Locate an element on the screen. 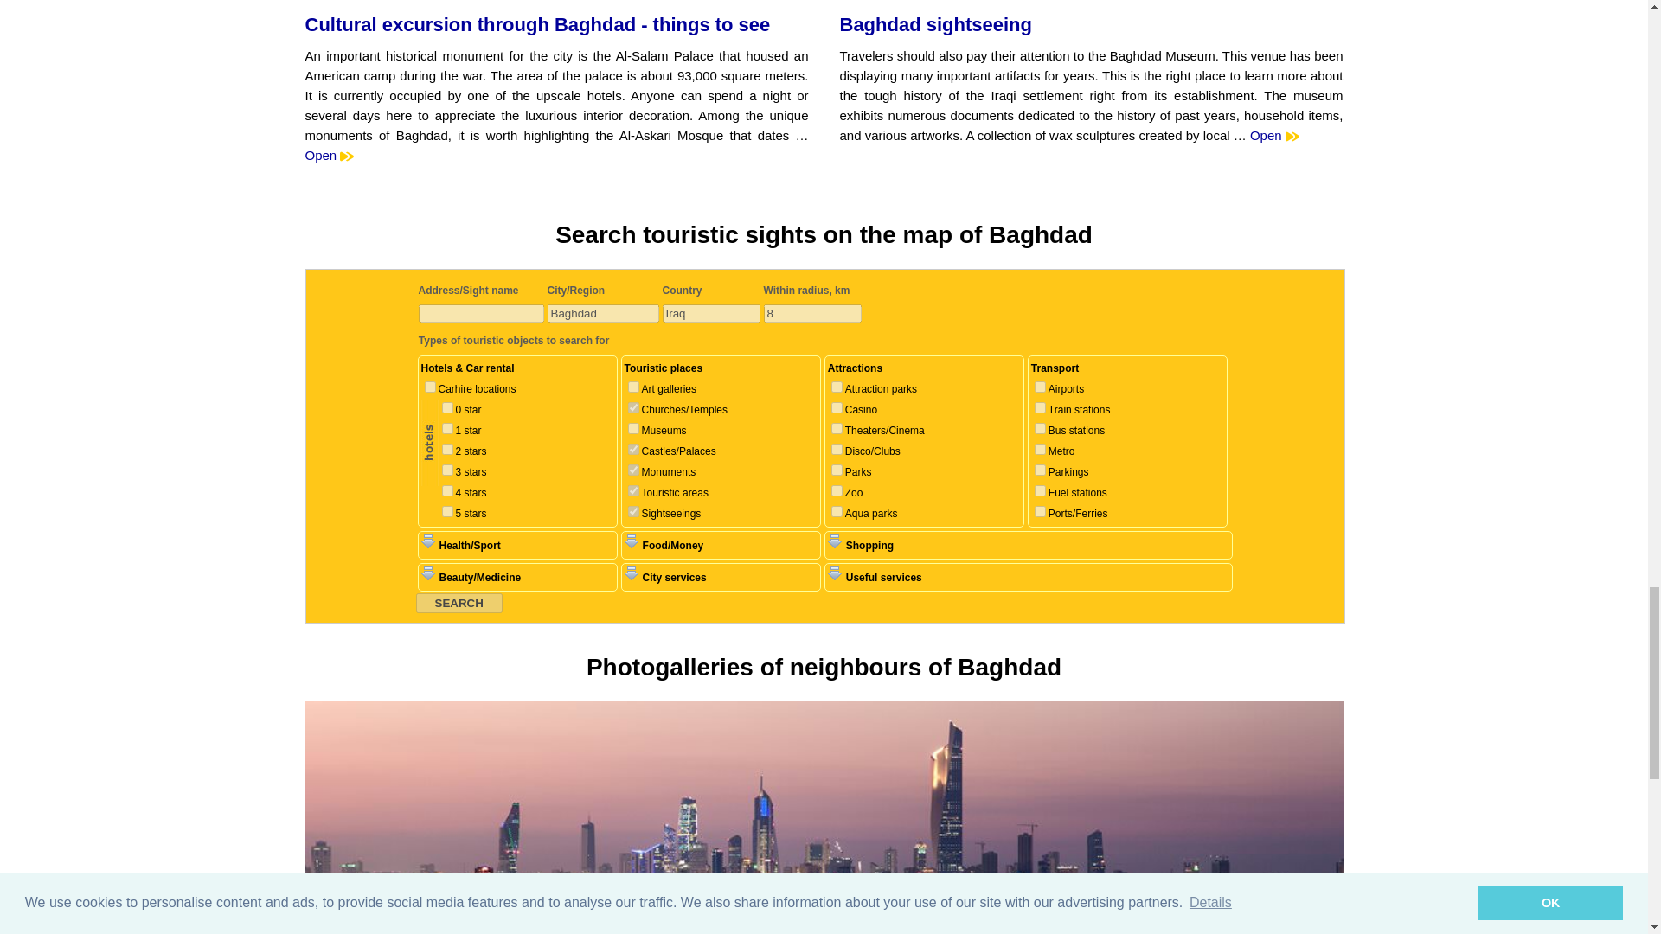  35 is located at coordinates (429, 386).